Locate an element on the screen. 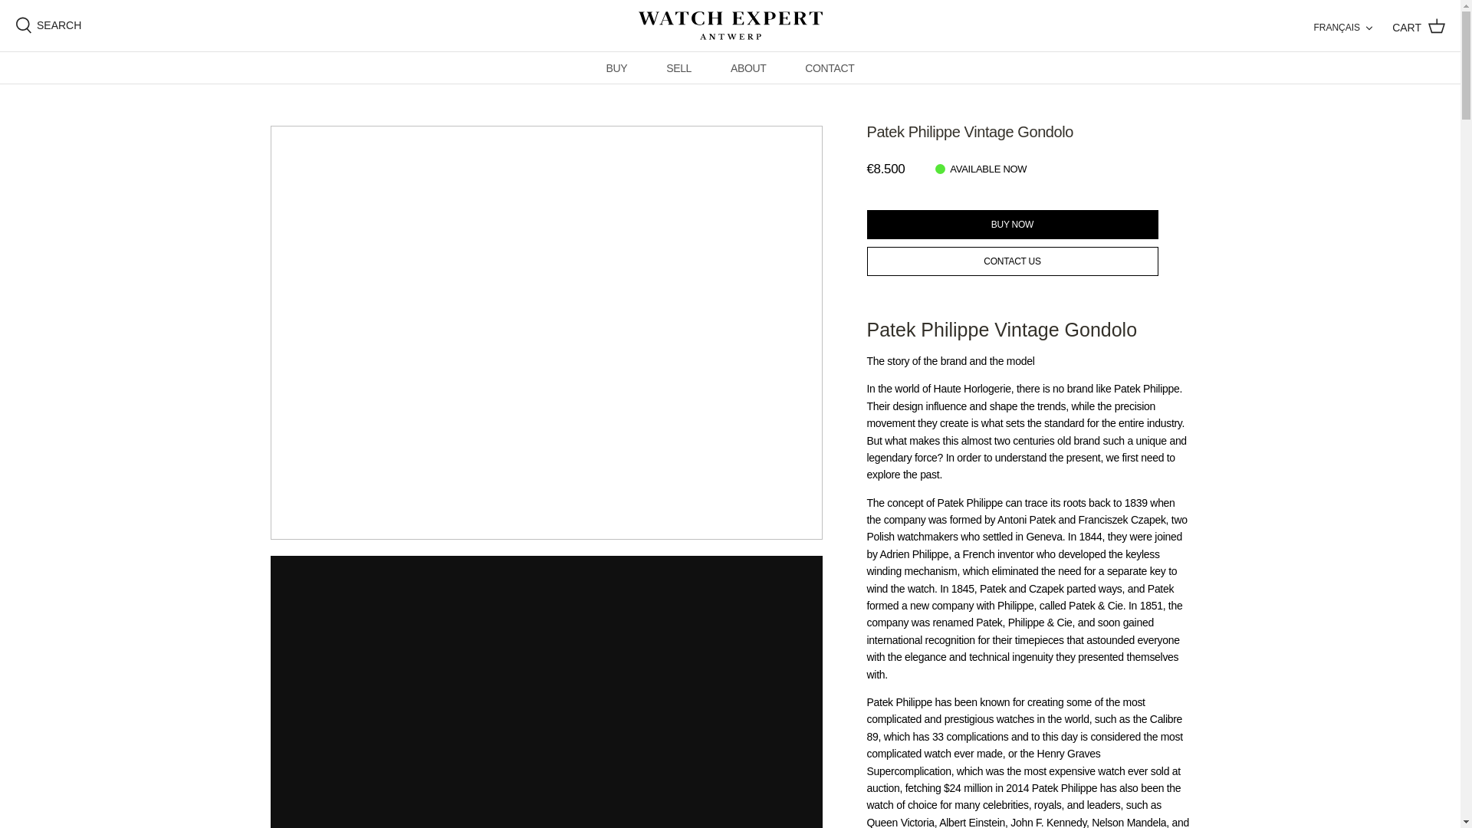 Image resolution: width=1472 pixels, height=828 pixels. CART is located at coordinates (1418, 26).